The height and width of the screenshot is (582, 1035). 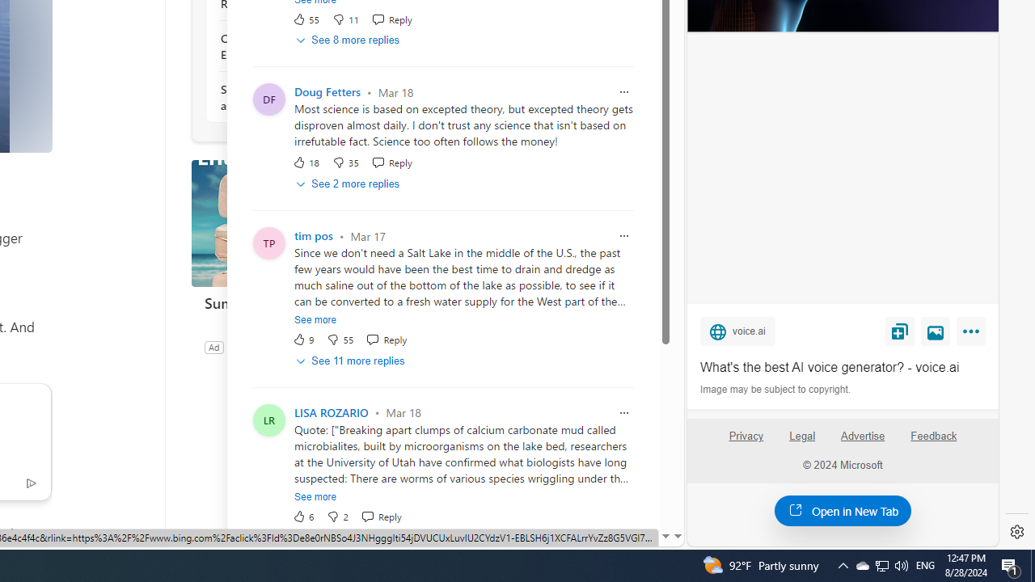 I want to click on tim pos, so click(x=314, y=236).